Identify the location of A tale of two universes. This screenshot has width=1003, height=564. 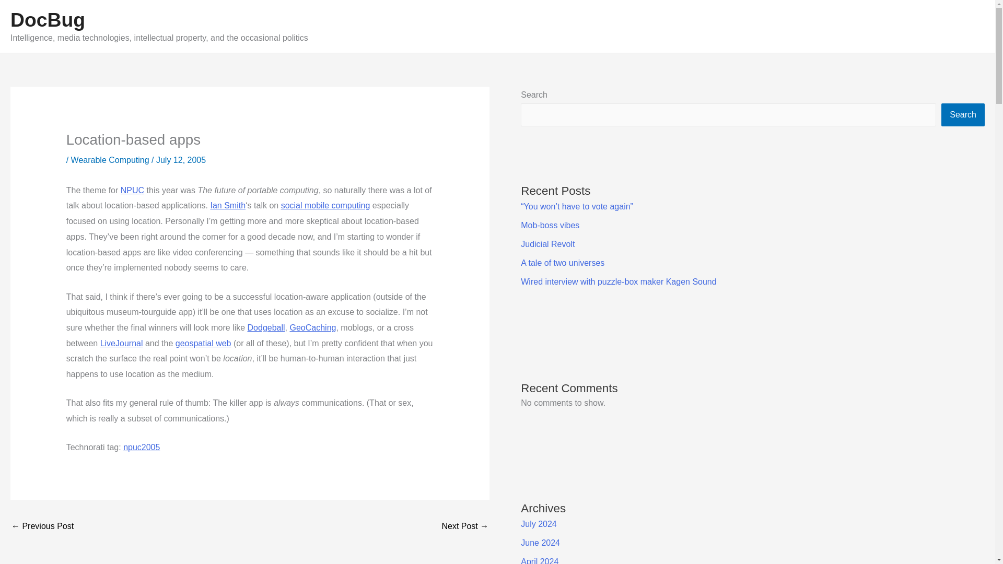
(562, 262).